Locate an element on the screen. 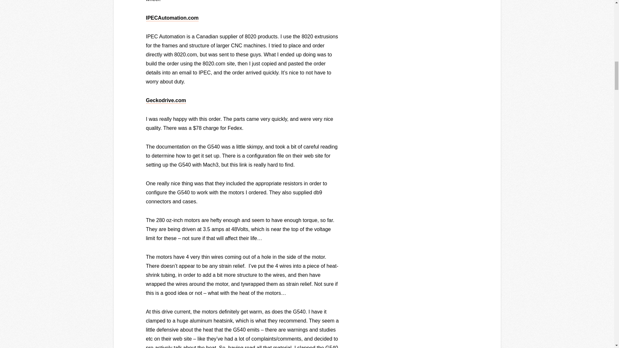 The height and width of the screenshot is (348, 619). IPECAutomation.com is located at coordinates (172, 18).